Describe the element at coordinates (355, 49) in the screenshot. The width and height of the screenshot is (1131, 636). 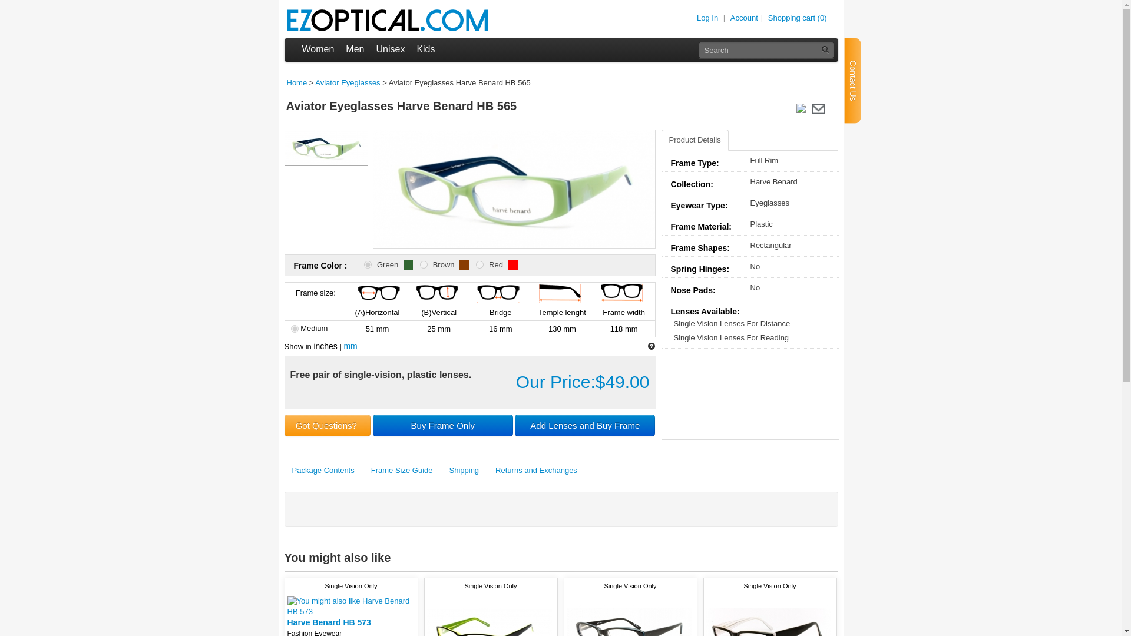
I see `Men` at that location.